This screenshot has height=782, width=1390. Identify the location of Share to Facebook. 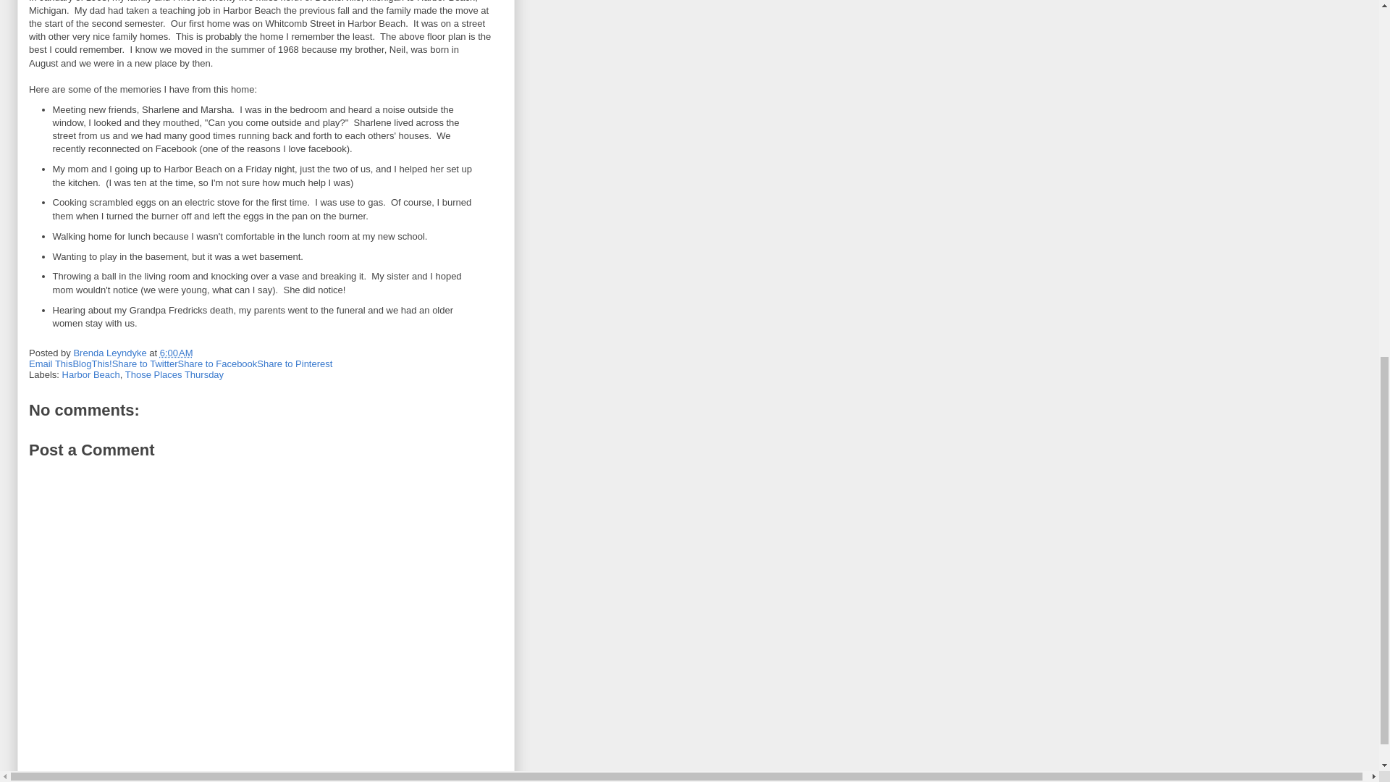
(217, 363).